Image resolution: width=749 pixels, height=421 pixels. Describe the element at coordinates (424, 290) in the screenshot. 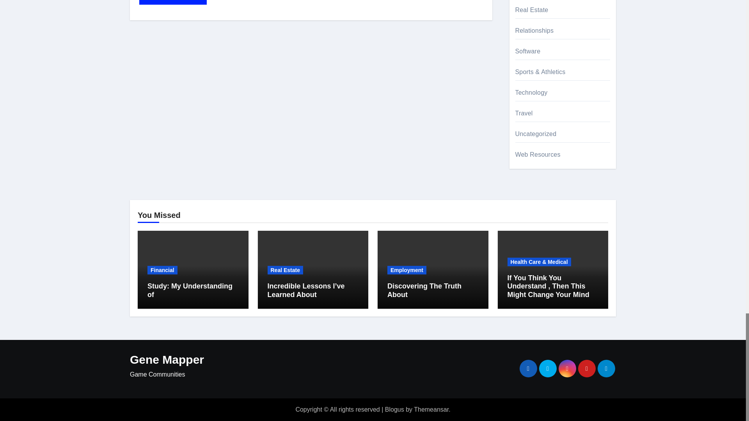

I see `Permalink to: Discovering The Truth About` at that location.